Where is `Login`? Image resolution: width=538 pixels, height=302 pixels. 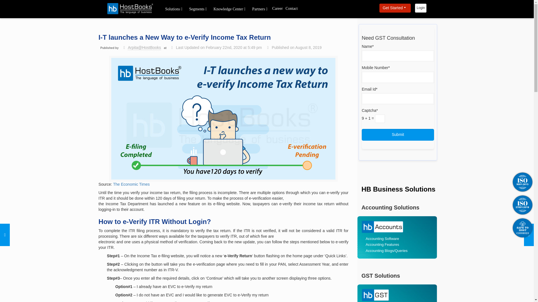 Login is located at coordinates (421, 8).